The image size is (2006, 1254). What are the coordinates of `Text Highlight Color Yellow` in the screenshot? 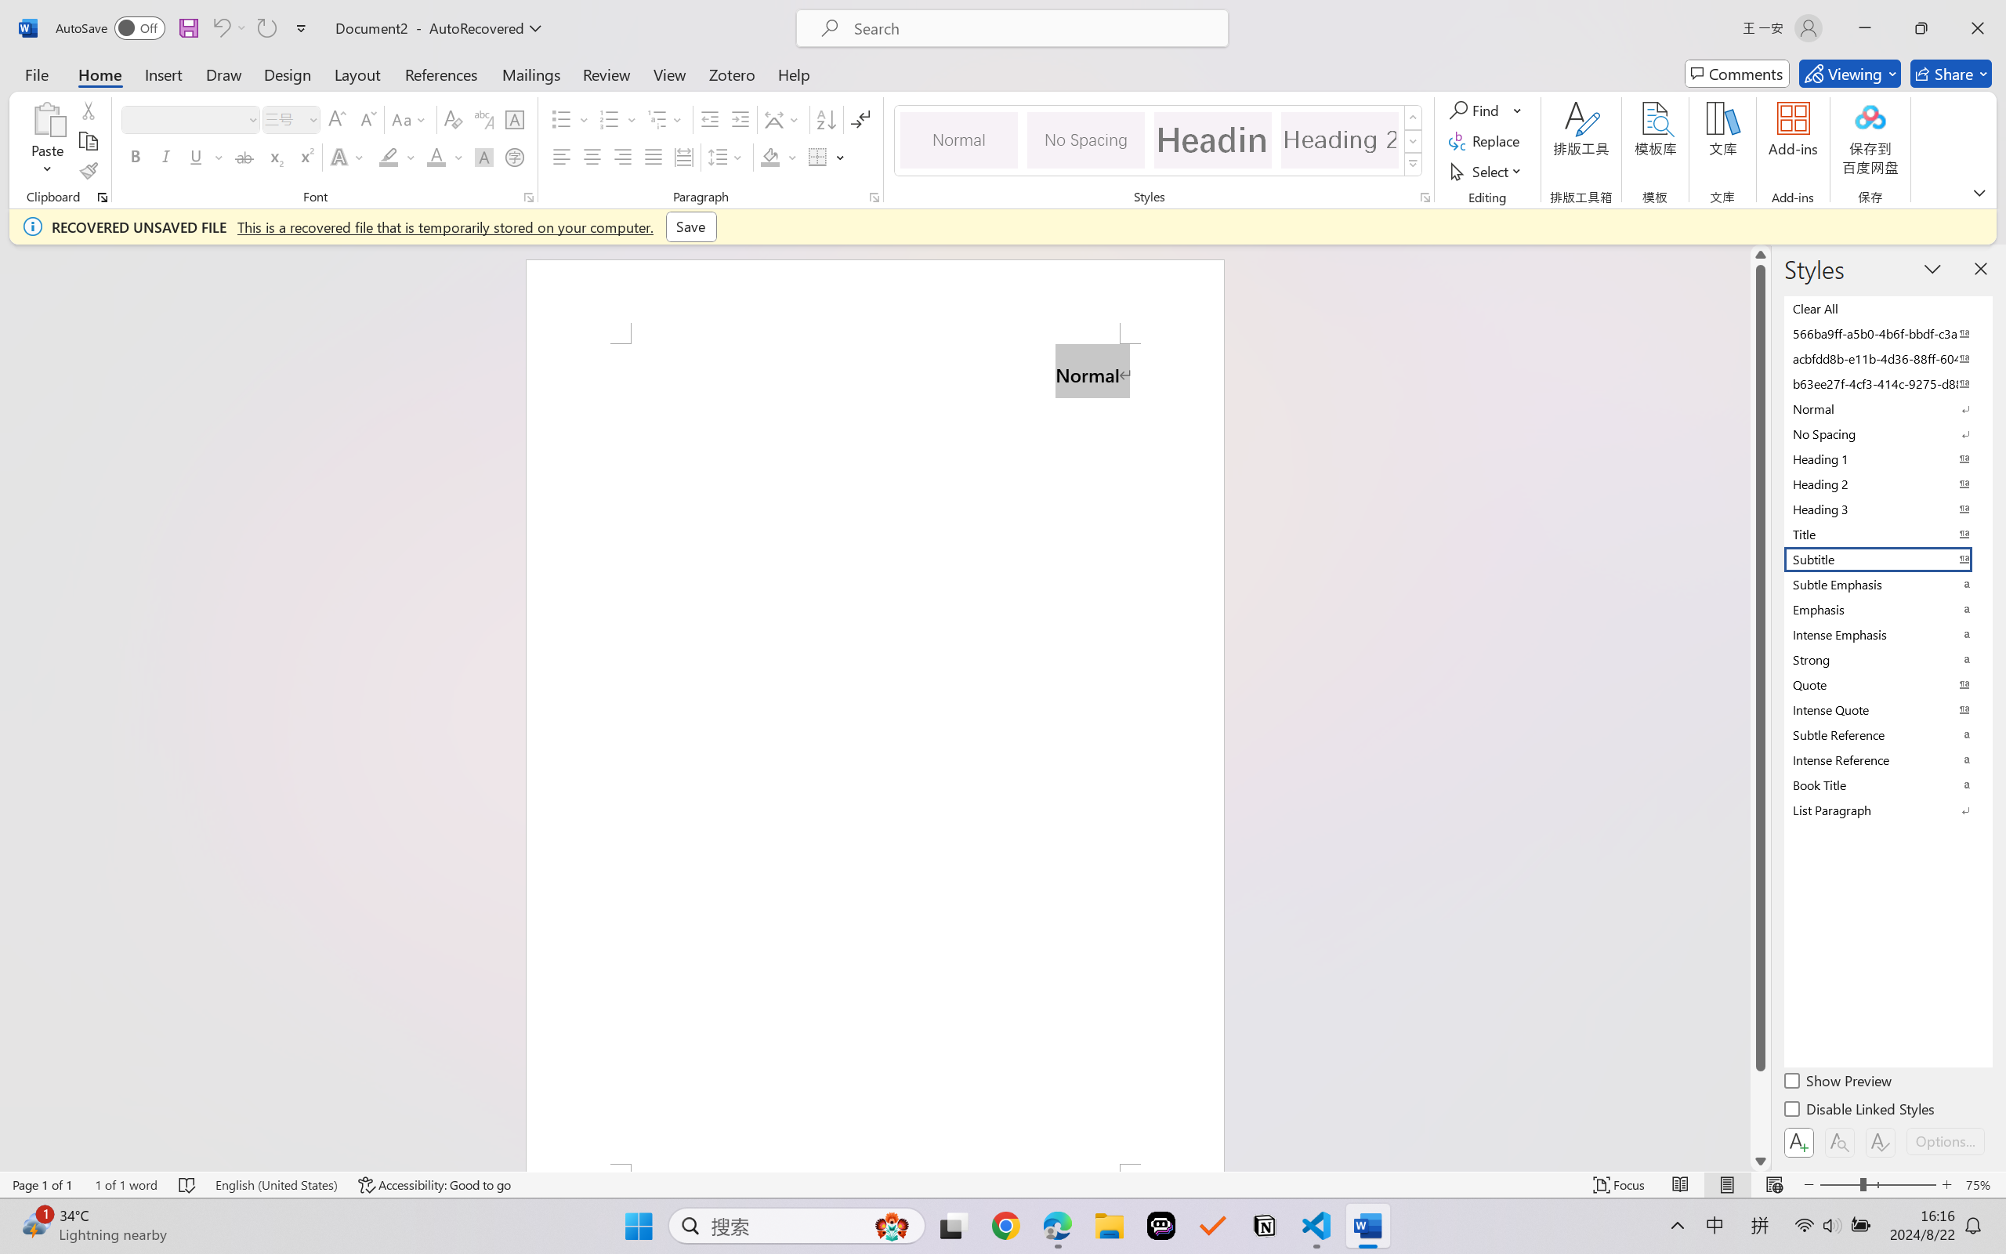 It's located at (389, 157).